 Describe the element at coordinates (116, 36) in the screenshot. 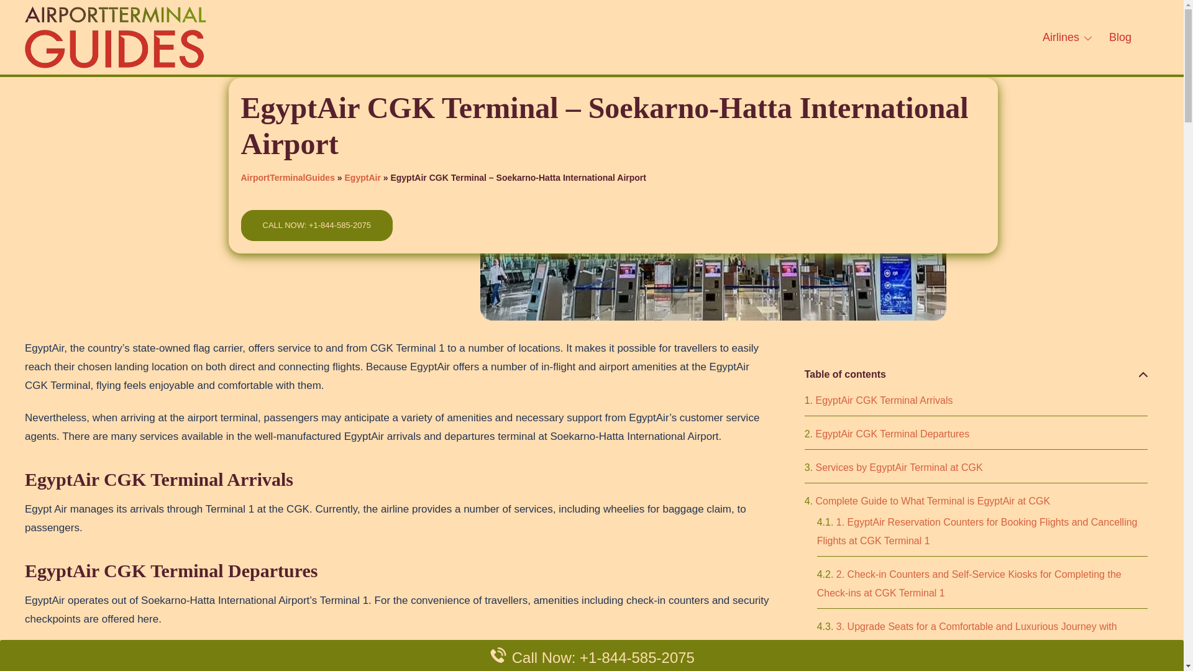

I see `AirportTerminalGuides.com` at that location.